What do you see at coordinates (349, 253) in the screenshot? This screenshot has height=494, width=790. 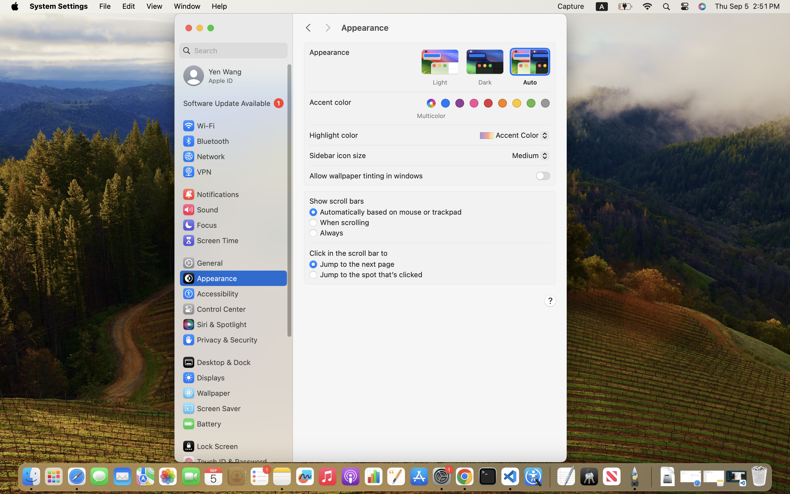 I see `Click in the scroll bar to` at bounding box center [349, 253].